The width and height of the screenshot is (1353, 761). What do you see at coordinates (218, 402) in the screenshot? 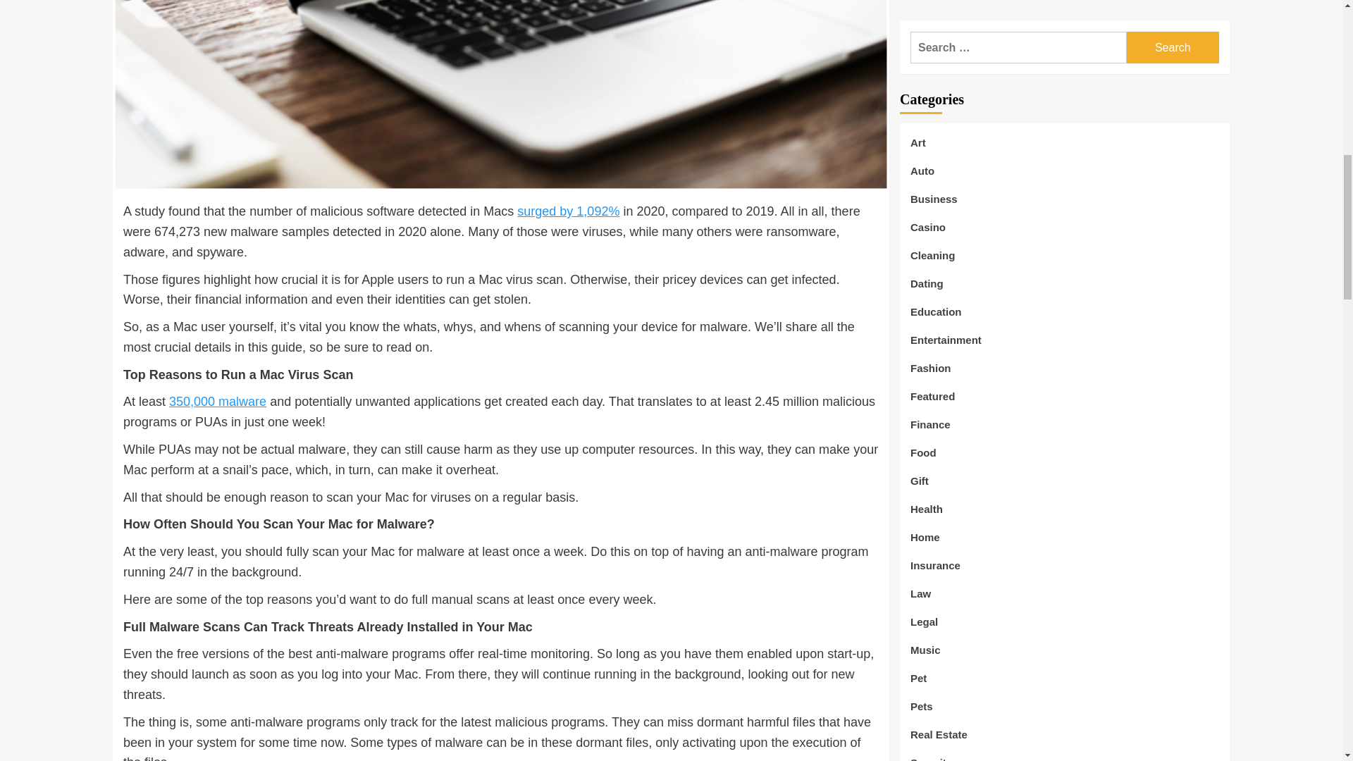
I see `350,000 malware` at bounding box center [218, 402].